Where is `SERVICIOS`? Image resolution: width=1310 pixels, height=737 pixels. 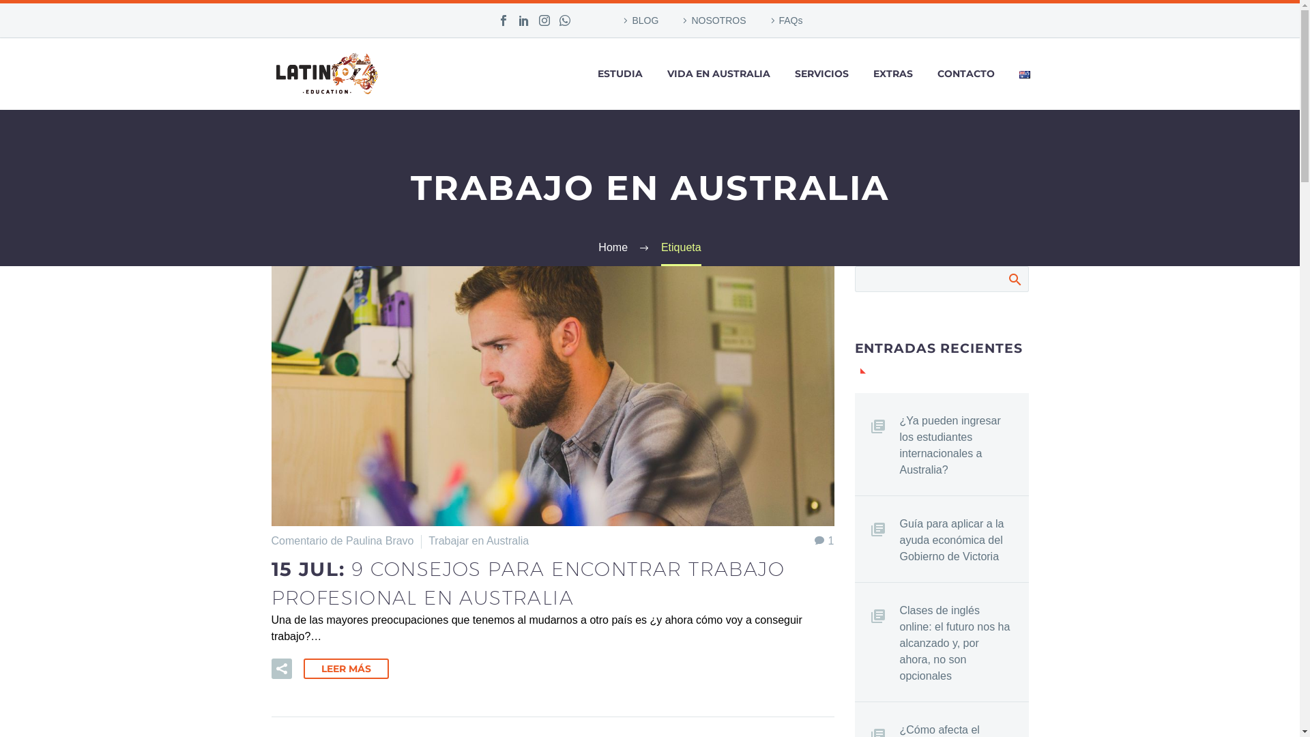
SERVICIOS is located at coordinates (821, 74).